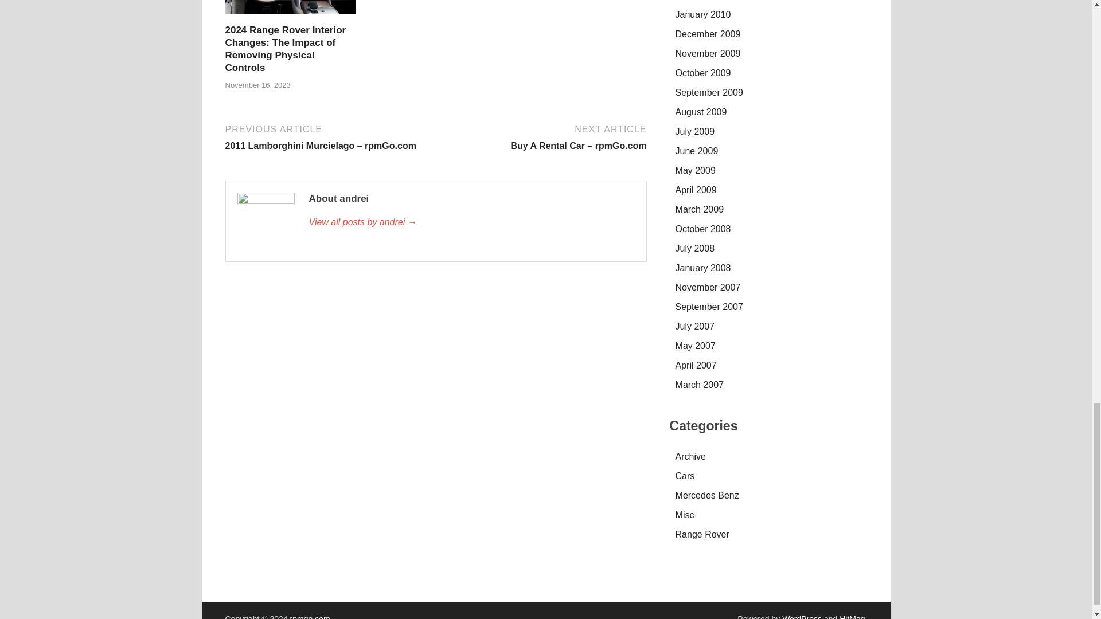 This screenshot has height=619, width=1101. What do you see at coordinates (471, 222) in the screenshot?
I see `andrei` at bounding box center [471, 222].